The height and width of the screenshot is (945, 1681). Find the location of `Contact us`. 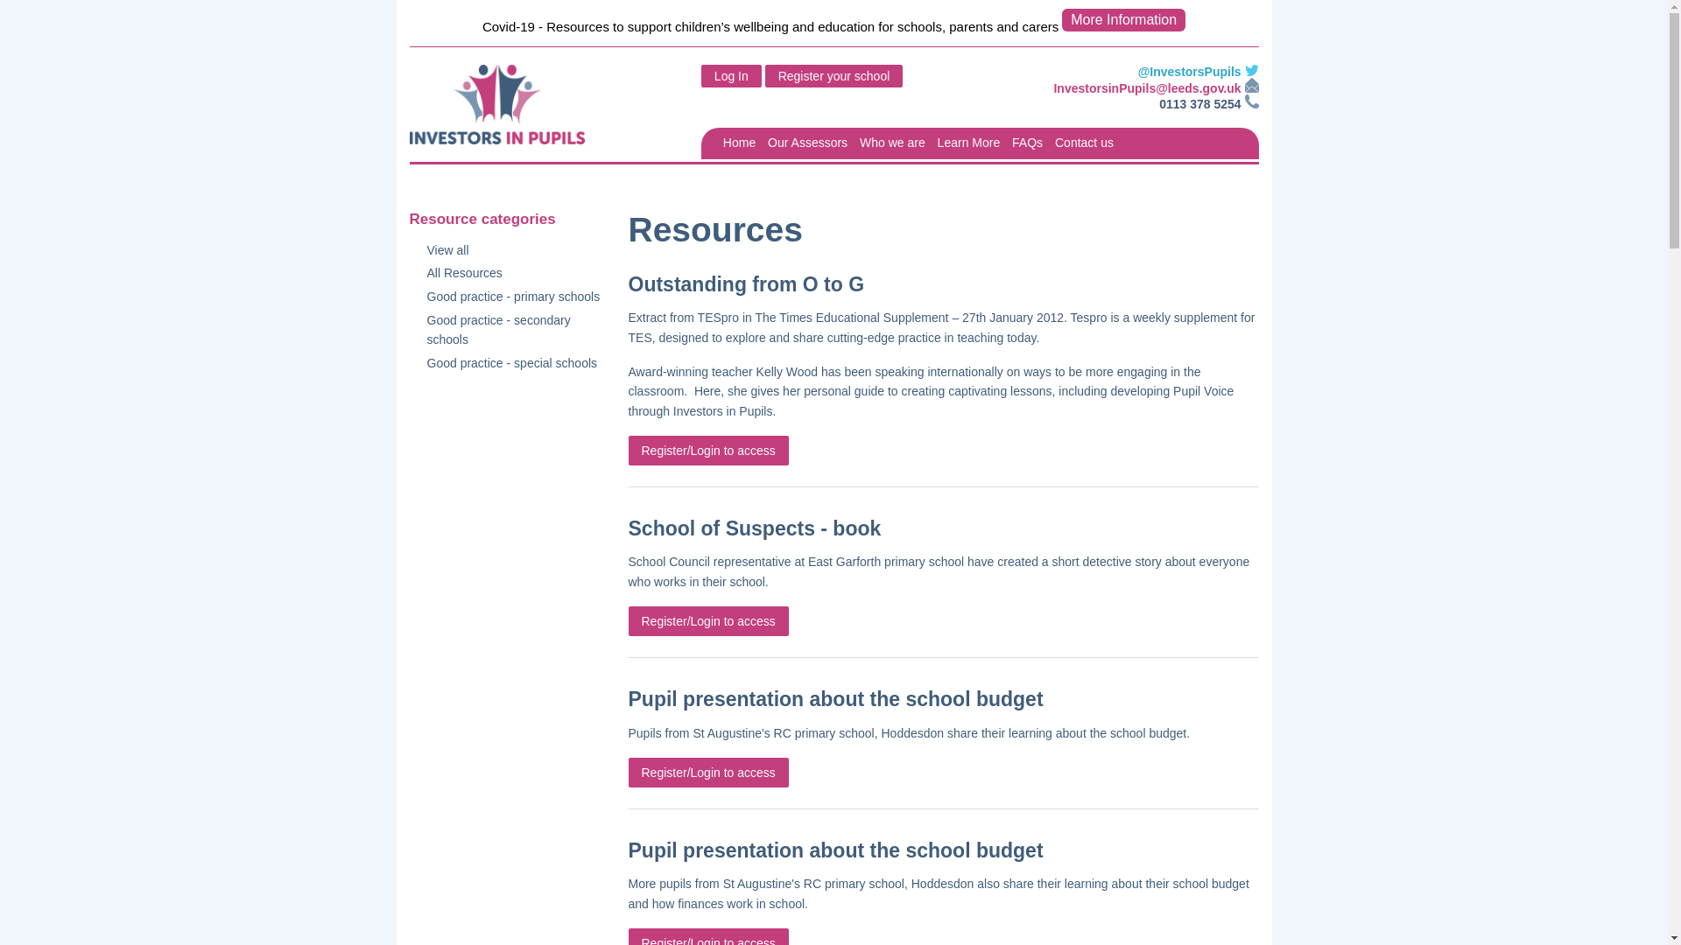

Contact us is located at coordinates (1084, 142).